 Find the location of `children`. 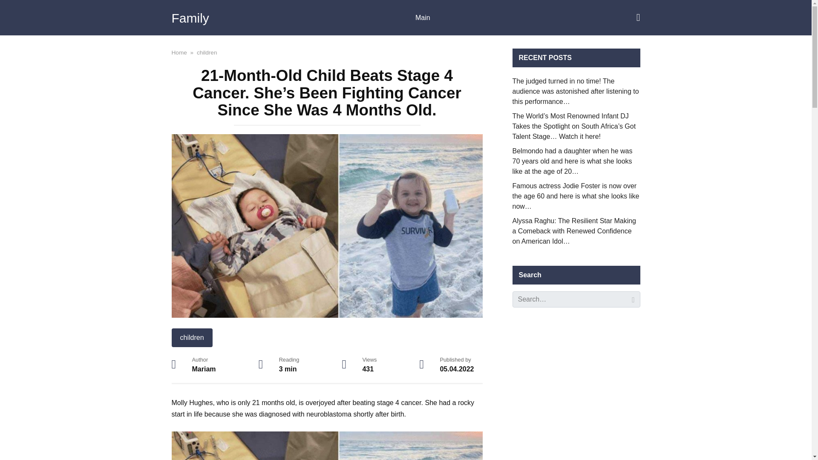

children is located at coordinates (191, 338).